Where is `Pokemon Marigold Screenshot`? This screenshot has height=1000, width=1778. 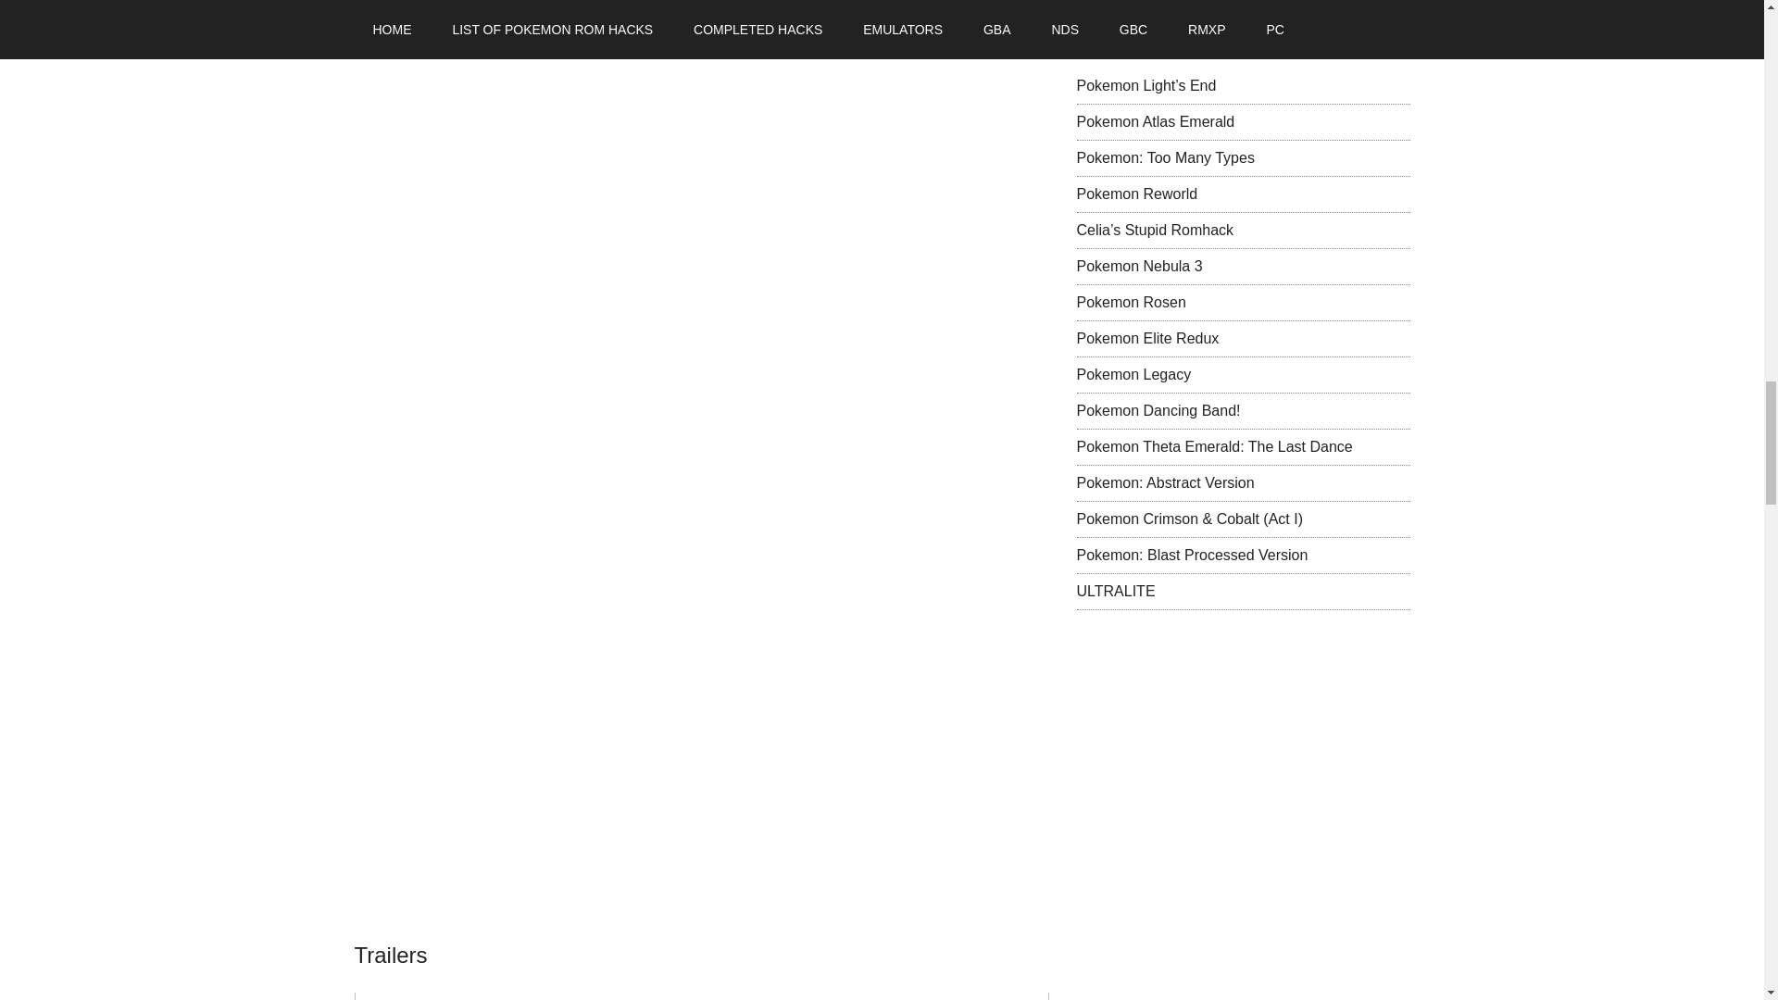
Pokemon Marigold Screenshot is located at coordinates (472, 369).